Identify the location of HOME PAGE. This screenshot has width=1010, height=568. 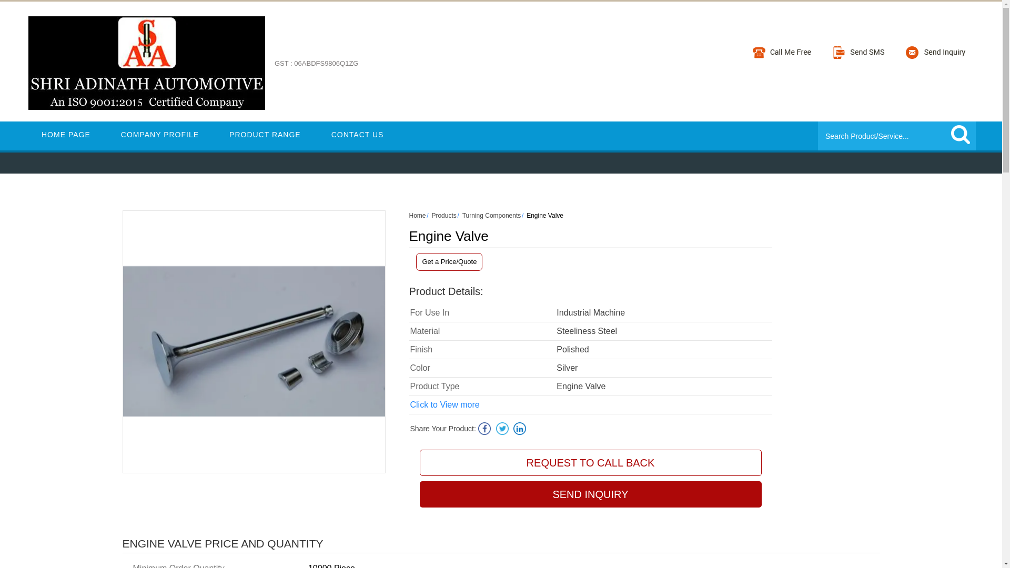
(66, 135).